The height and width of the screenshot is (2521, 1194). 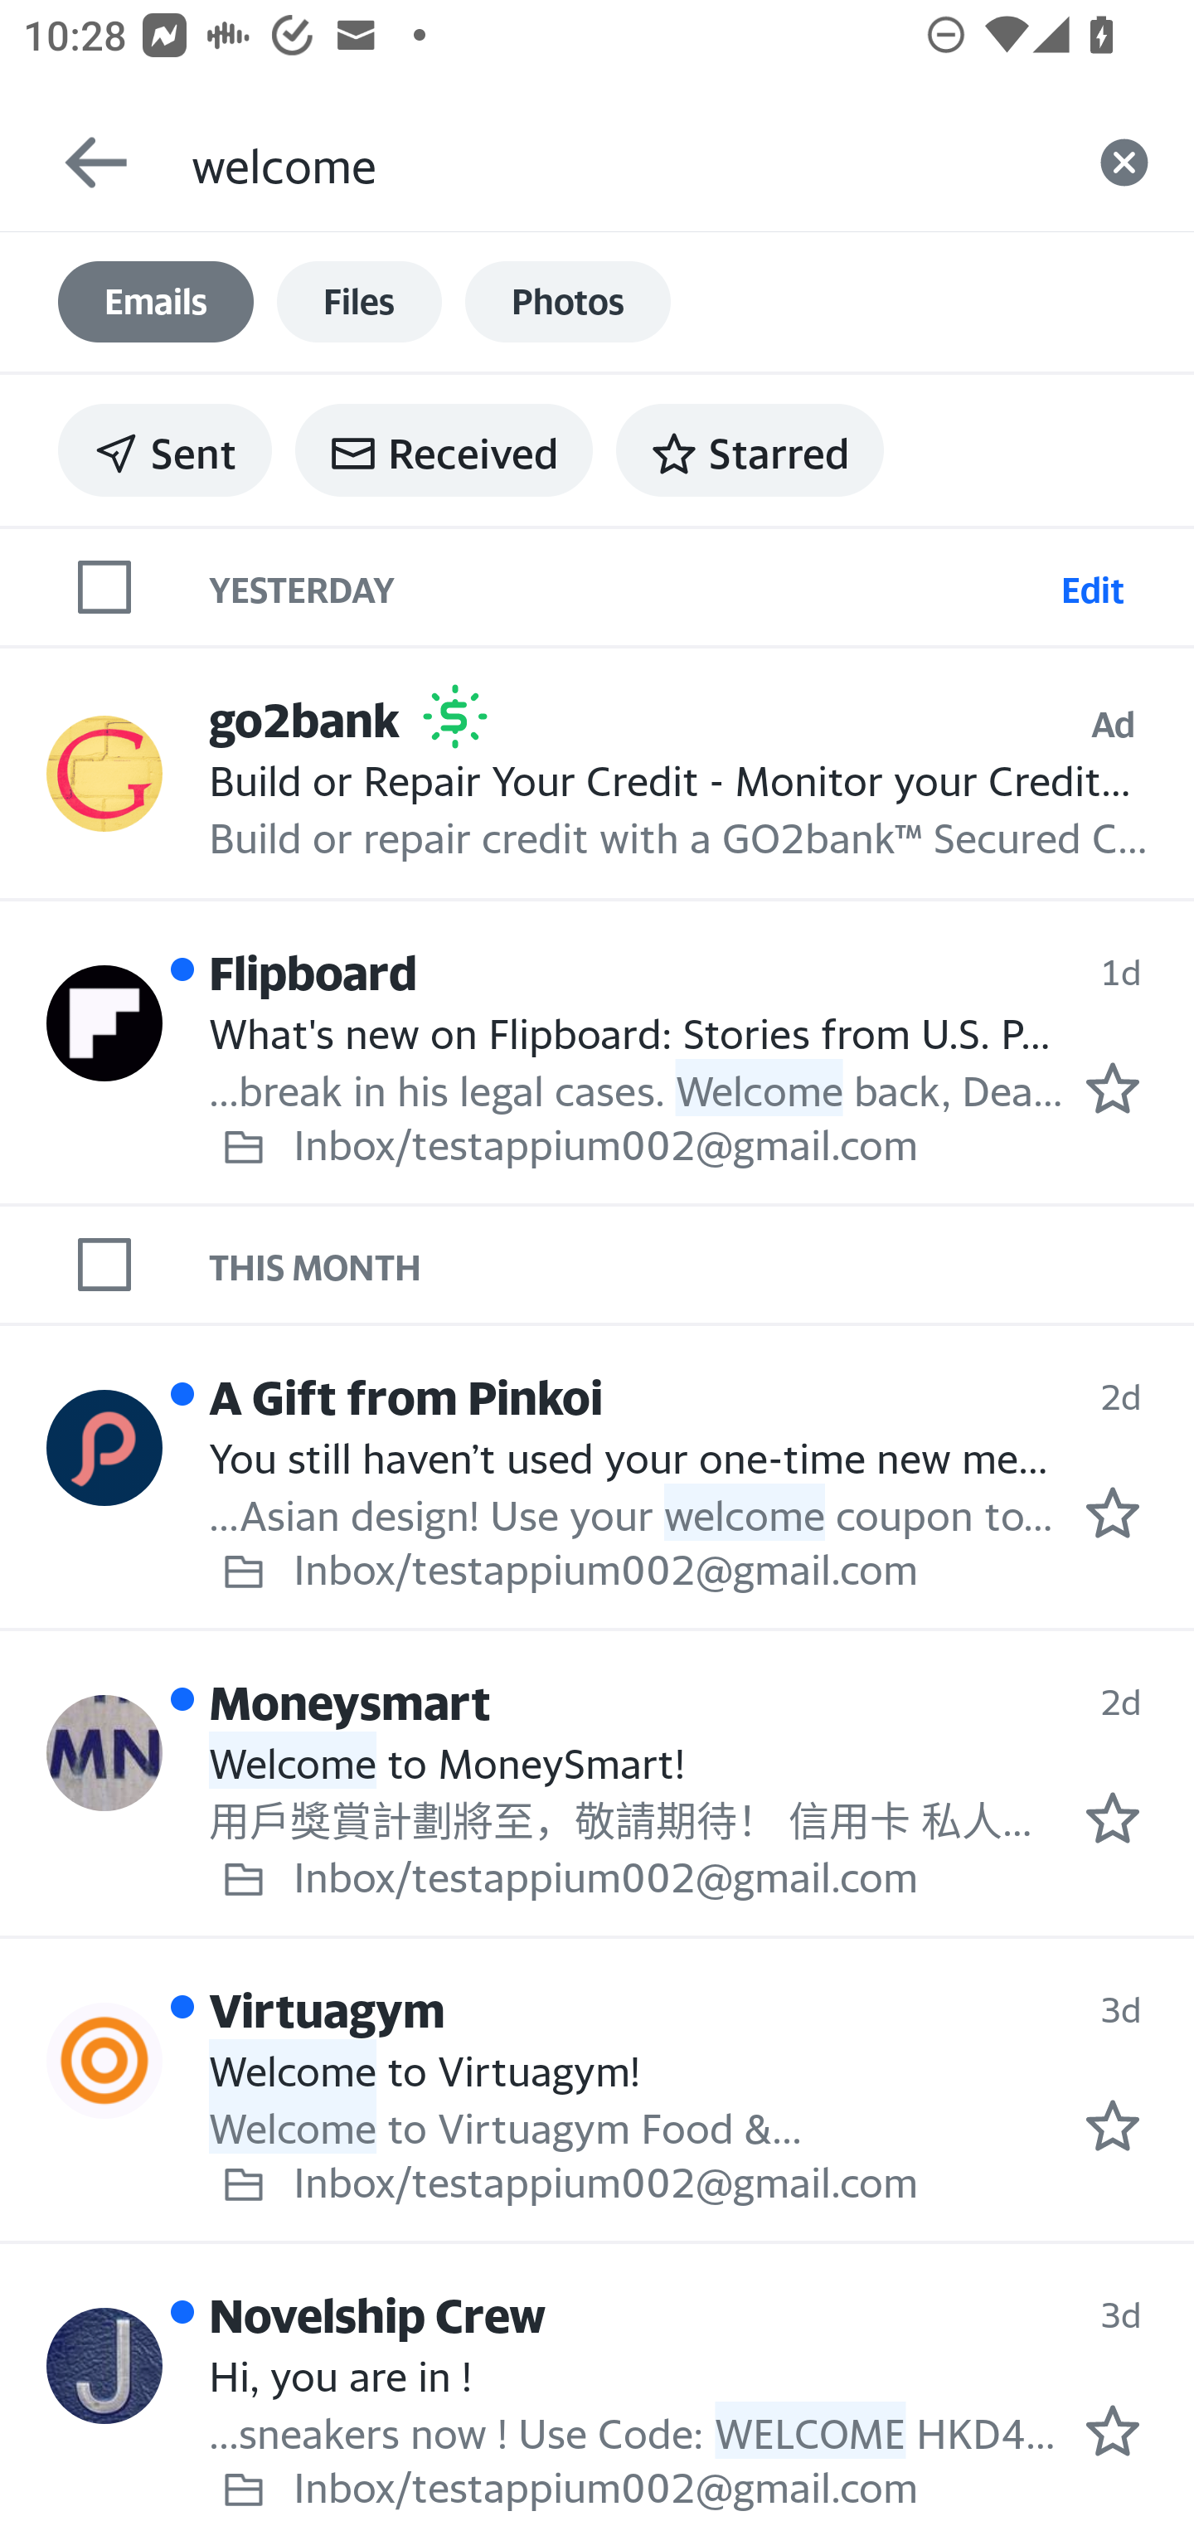 What do you see at coordinates (629, 585) in the screenshot?
I see `YESTERDAY` at bounding box center [629, 585].